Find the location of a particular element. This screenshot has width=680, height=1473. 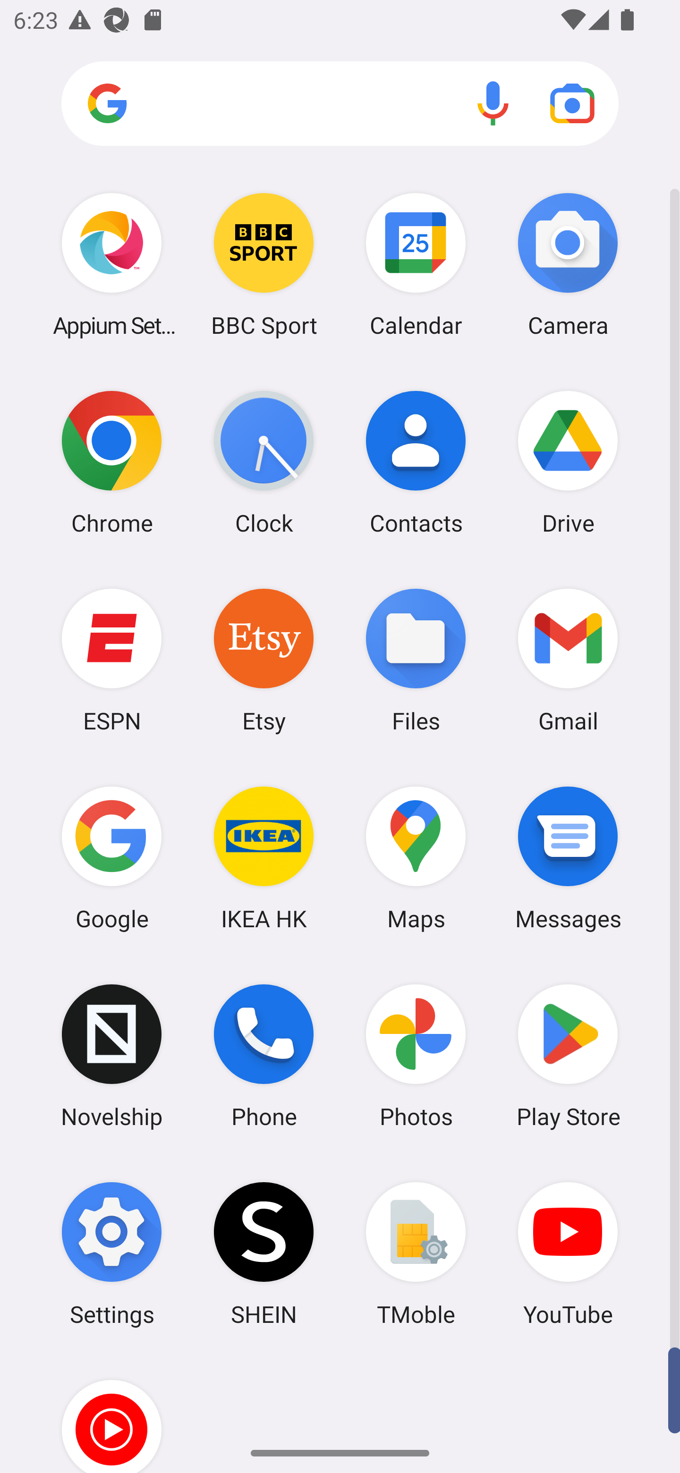

Search apps, web and more is located at coordinates (340, 104).